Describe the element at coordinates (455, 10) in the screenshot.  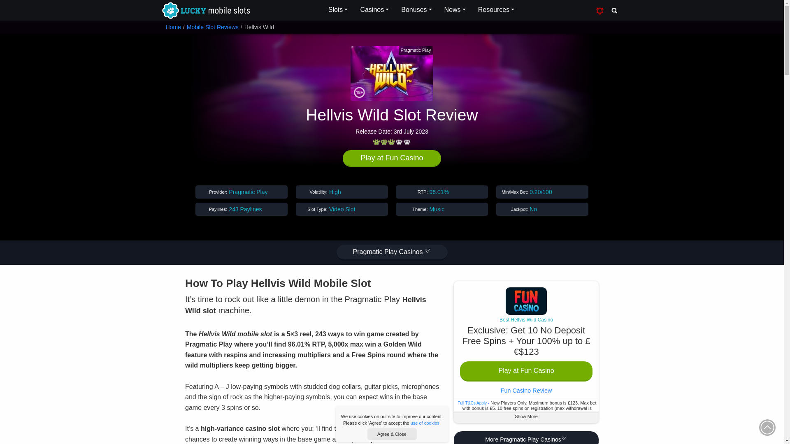
I see `News` at that location.